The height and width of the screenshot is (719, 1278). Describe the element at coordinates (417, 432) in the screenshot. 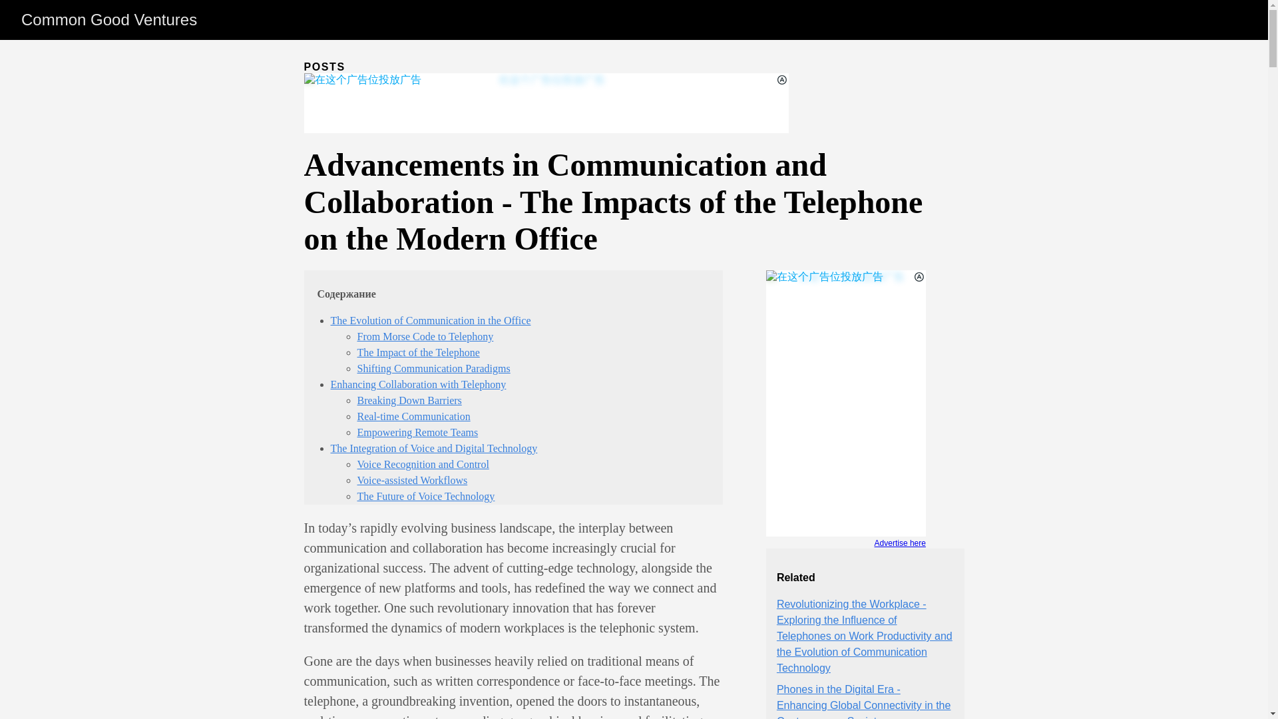

I see `Empowering Remote Teams` at that location.